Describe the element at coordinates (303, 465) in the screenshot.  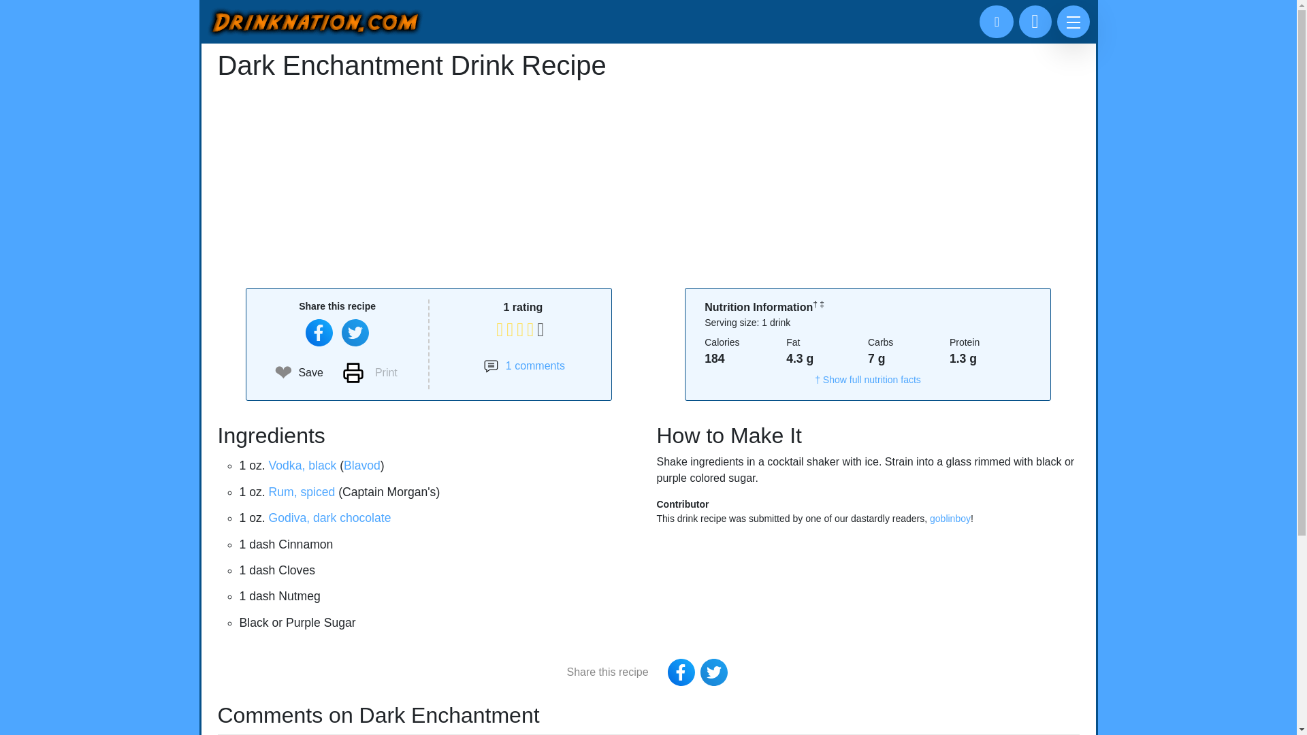
I see `Vodka, black` at that location.